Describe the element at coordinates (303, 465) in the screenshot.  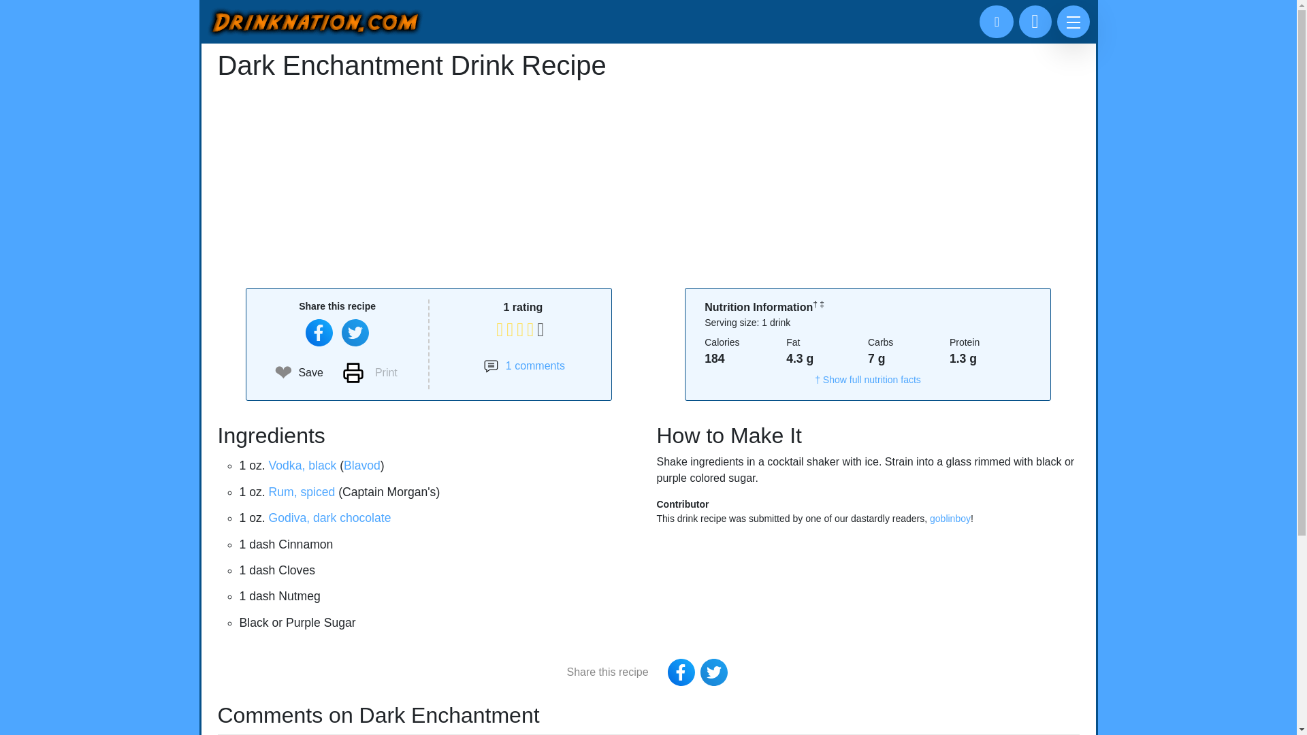
I see `Vodka, black` at that location.